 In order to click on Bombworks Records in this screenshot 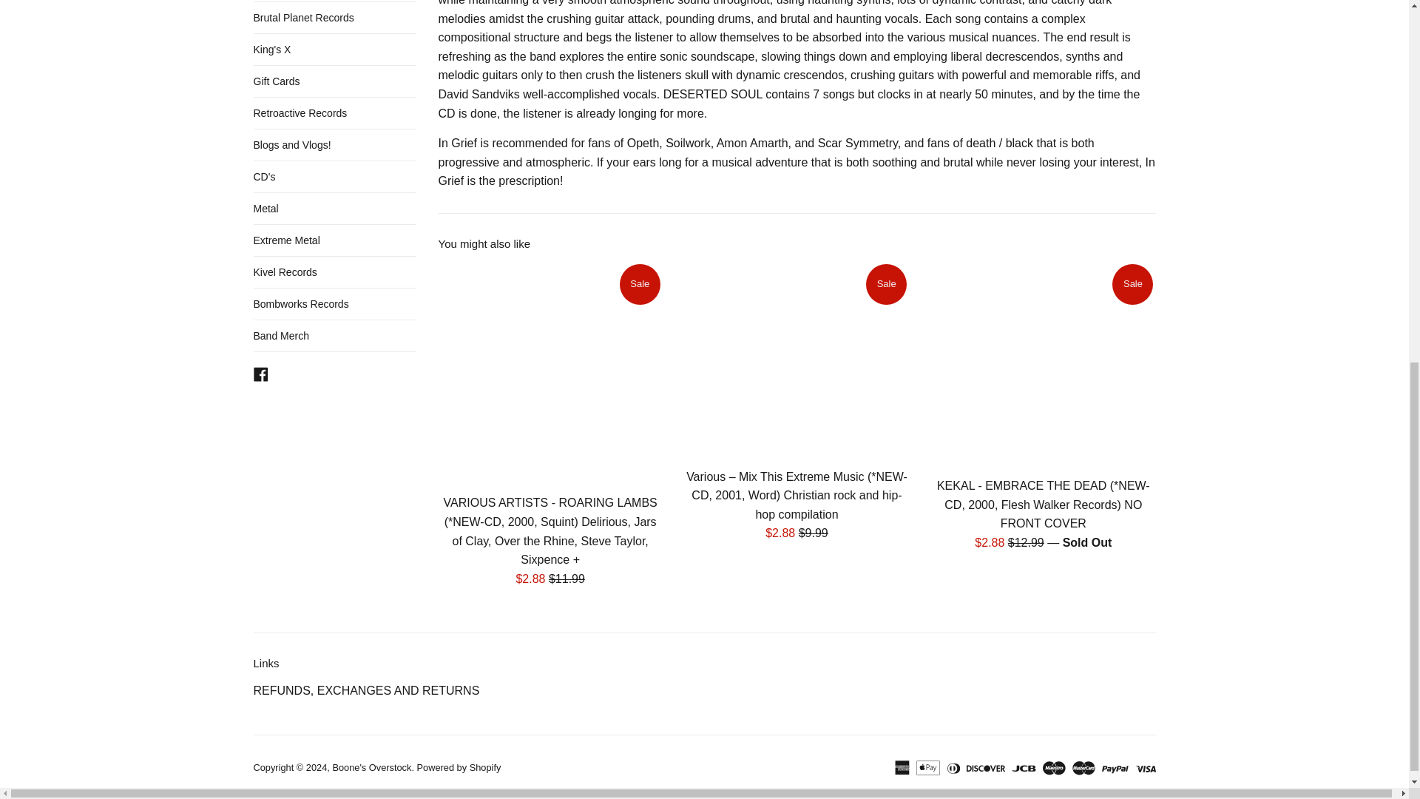, I will do `click(334, 303)`.